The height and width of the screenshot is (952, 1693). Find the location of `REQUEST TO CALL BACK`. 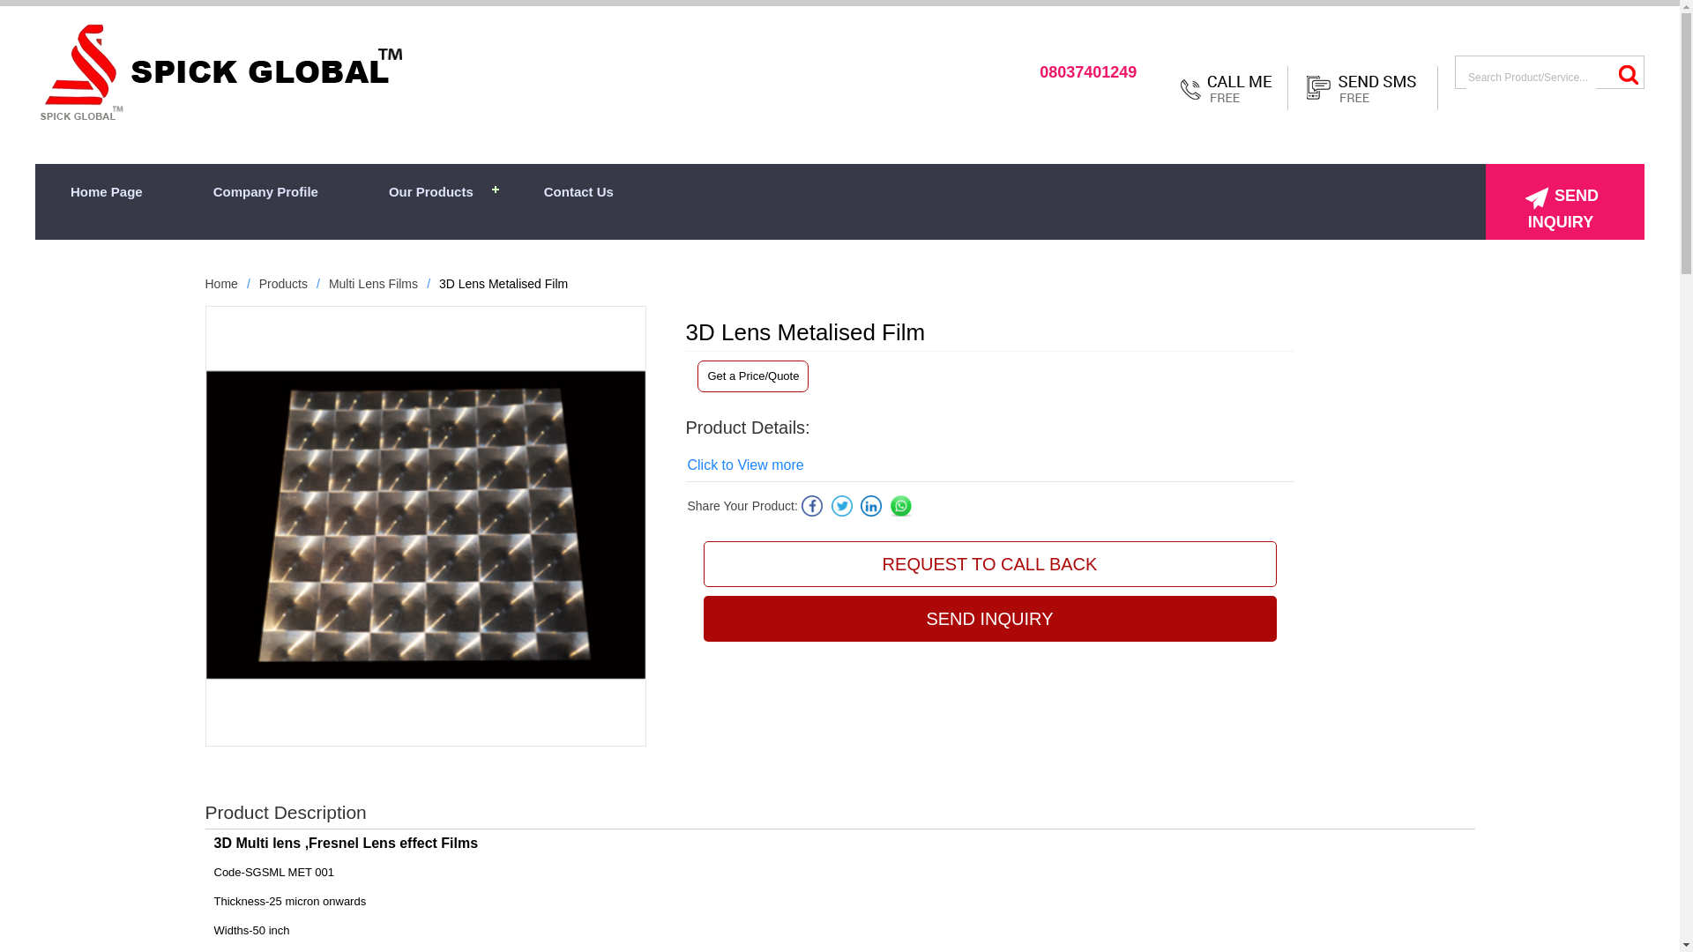

REQUEST TO CALL BACK is located at coordinates (990, 564).